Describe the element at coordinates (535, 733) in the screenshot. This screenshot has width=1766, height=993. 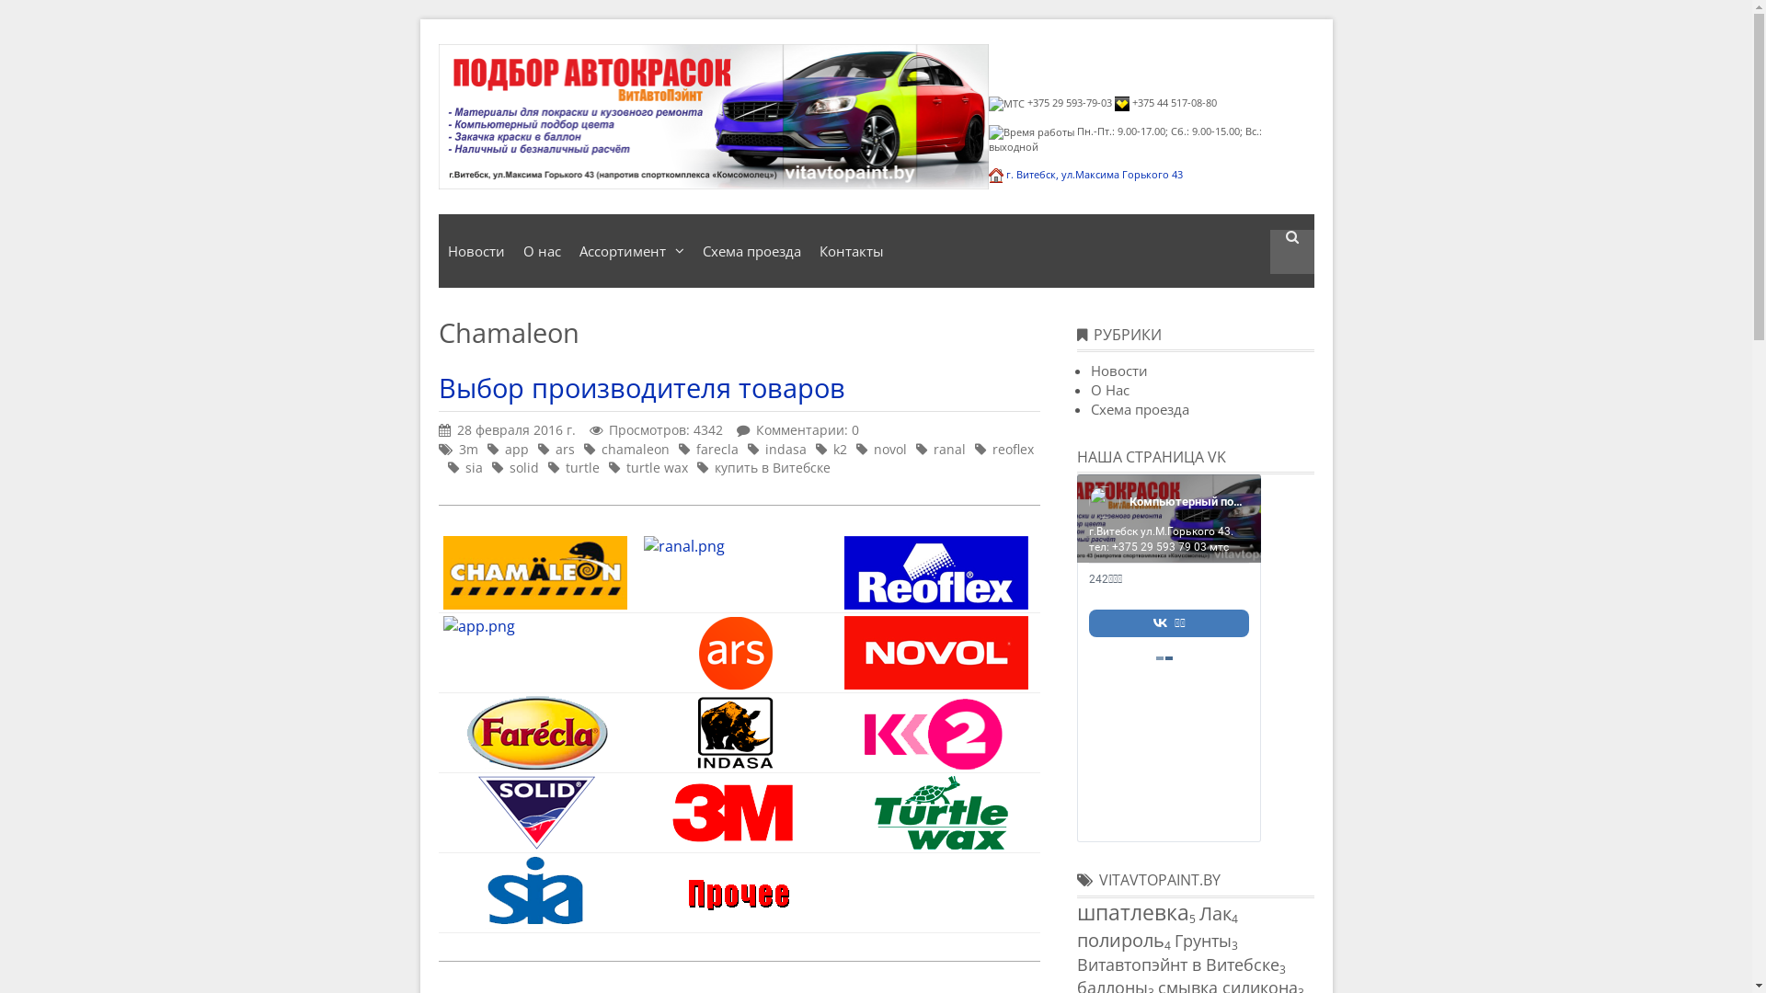
I see `farecla.png` at that location.